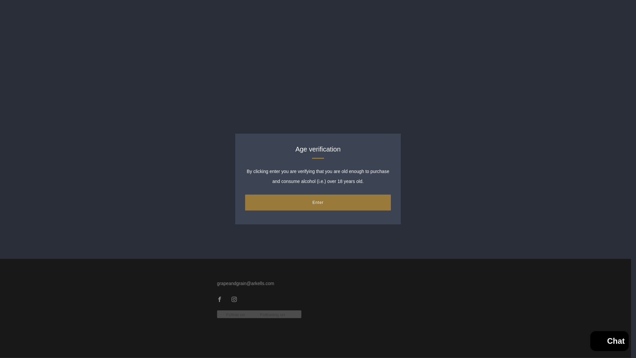 The image size is (636, 358). What do you see at coordinates (44, 347) in the screenshot?
I see `Diners Club` at bounding box center [44, 347].